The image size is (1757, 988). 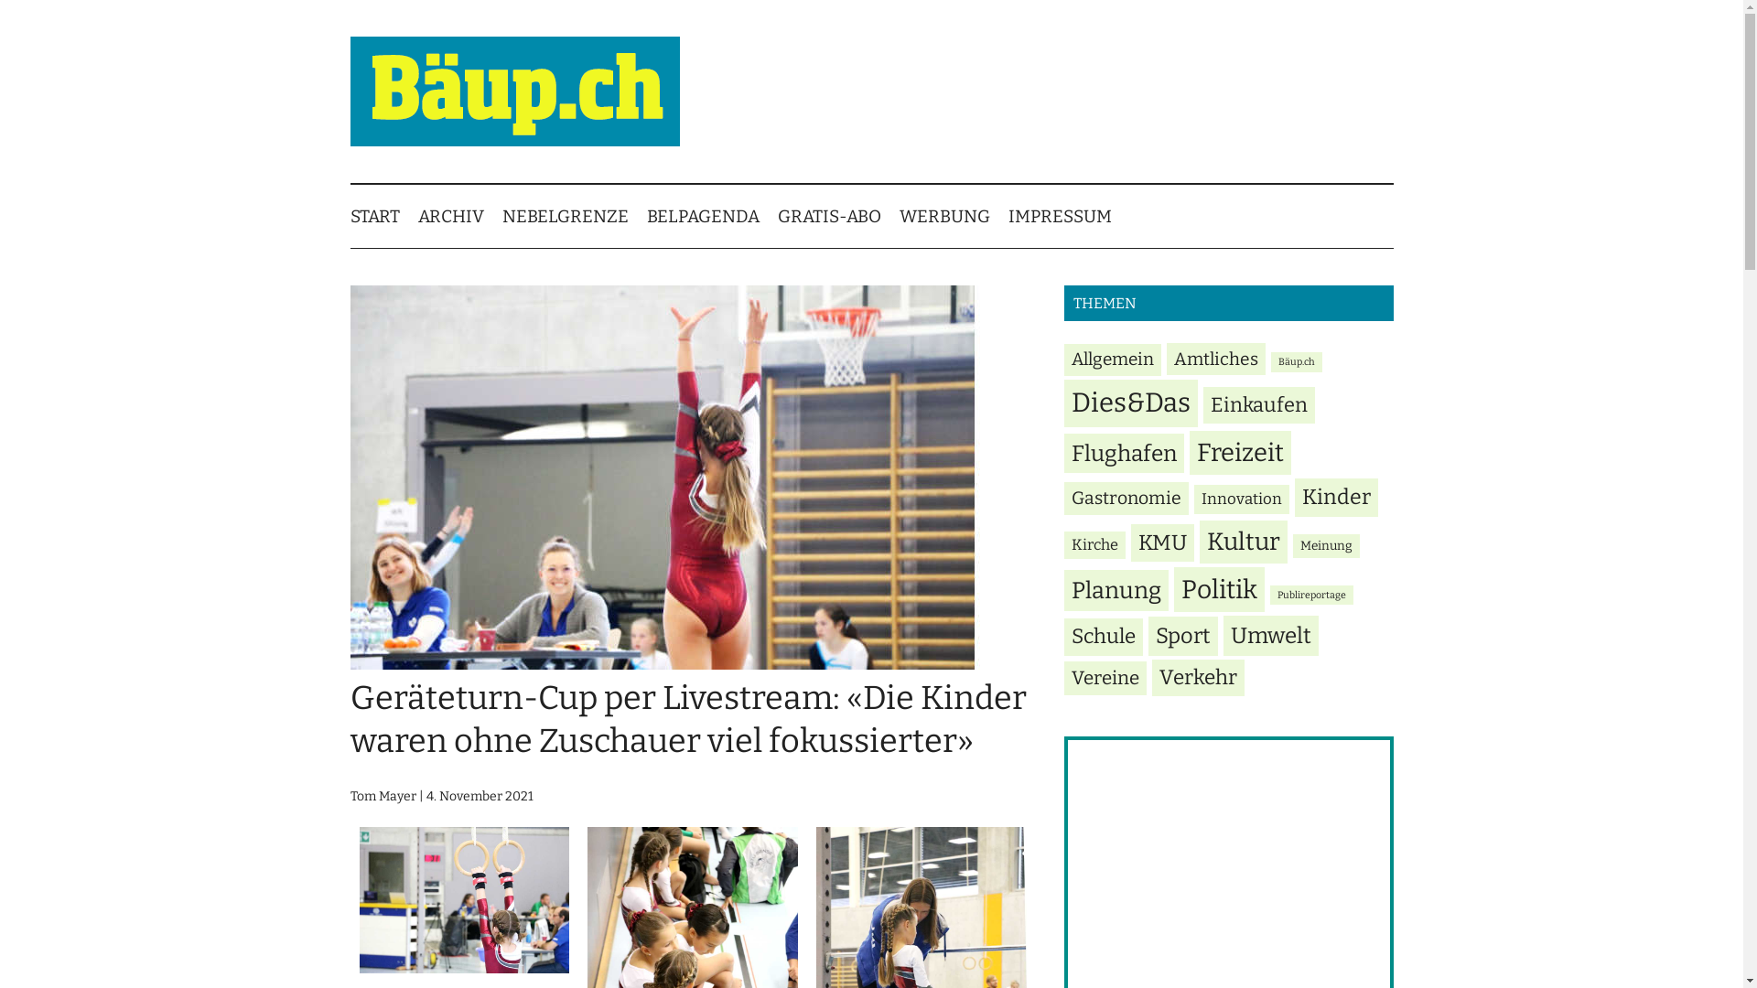 What do you see at coordinates (1215, 359) in the screenshot?
I see `Amtliches` at bounding box center [1215, 359].